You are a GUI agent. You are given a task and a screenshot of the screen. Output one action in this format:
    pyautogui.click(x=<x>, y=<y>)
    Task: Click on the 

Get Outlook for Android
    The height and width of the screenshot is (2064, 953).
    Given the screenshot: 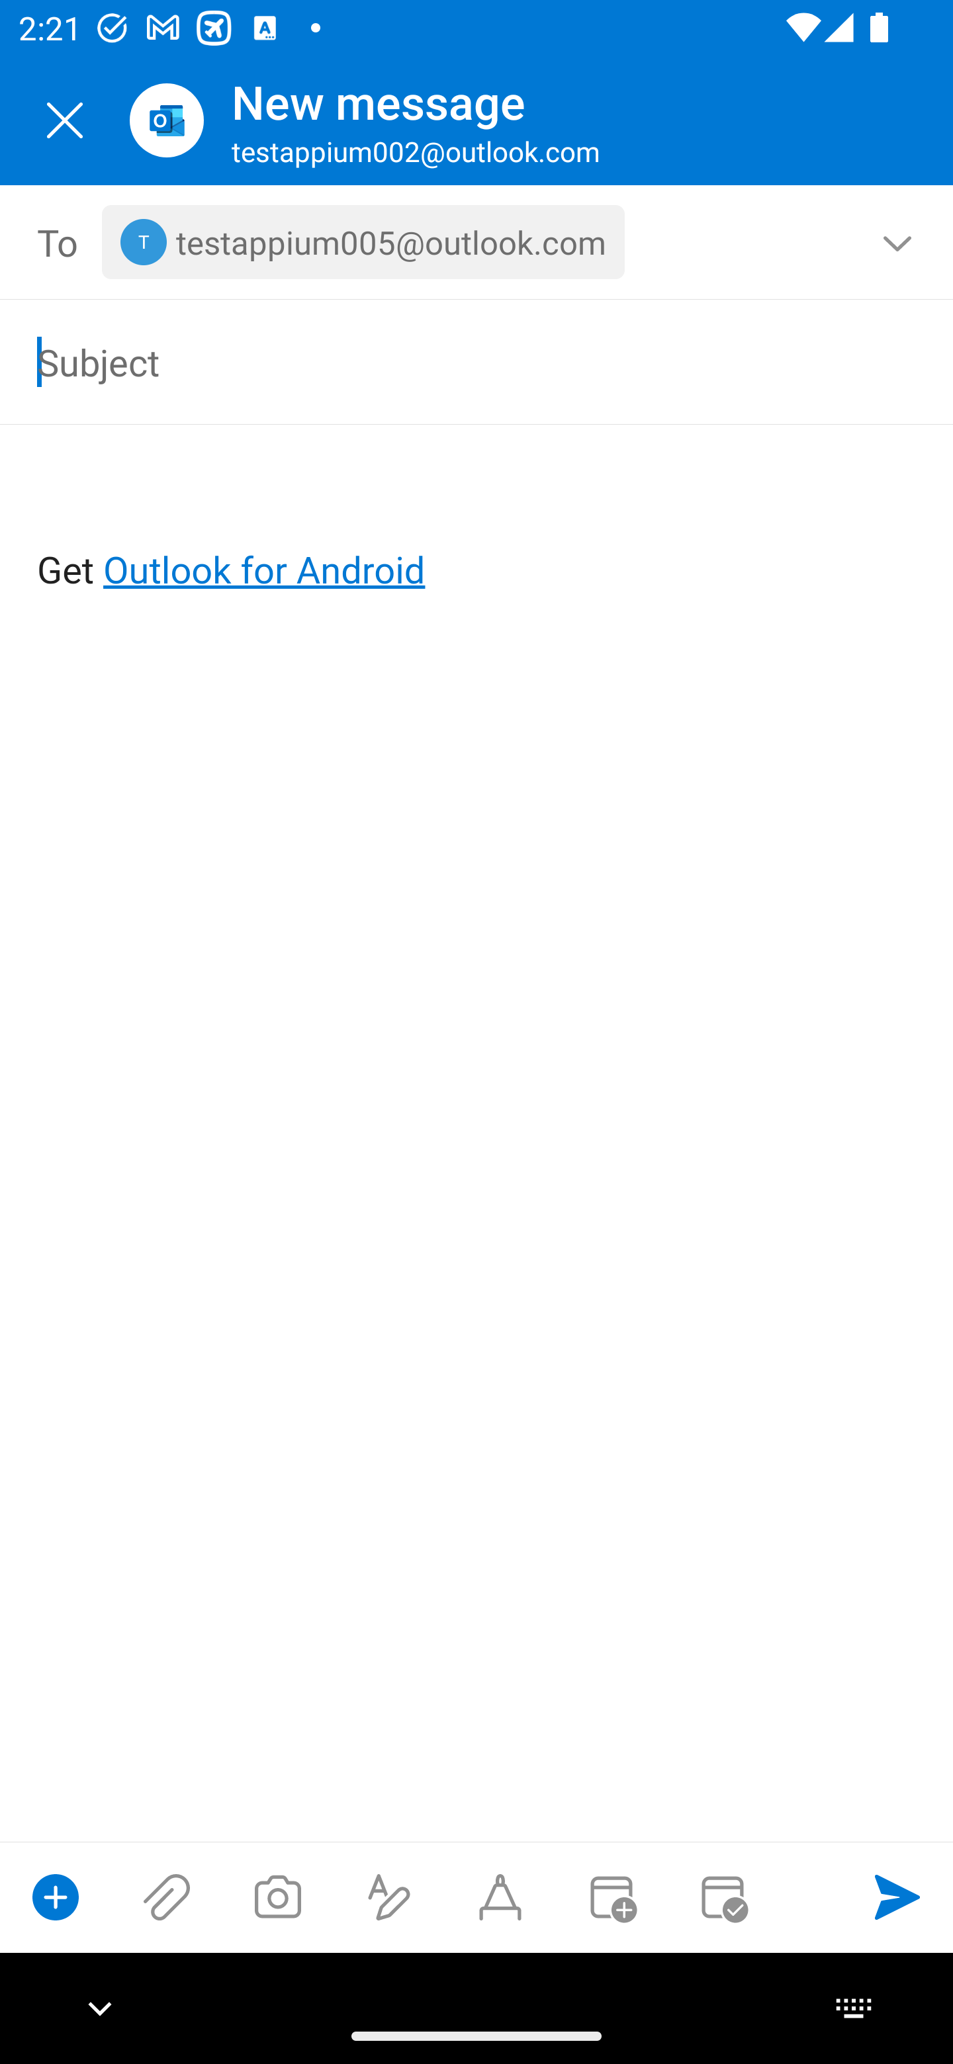 What is the action you would take?
    pyautogui.click(x=478, y=527)
    